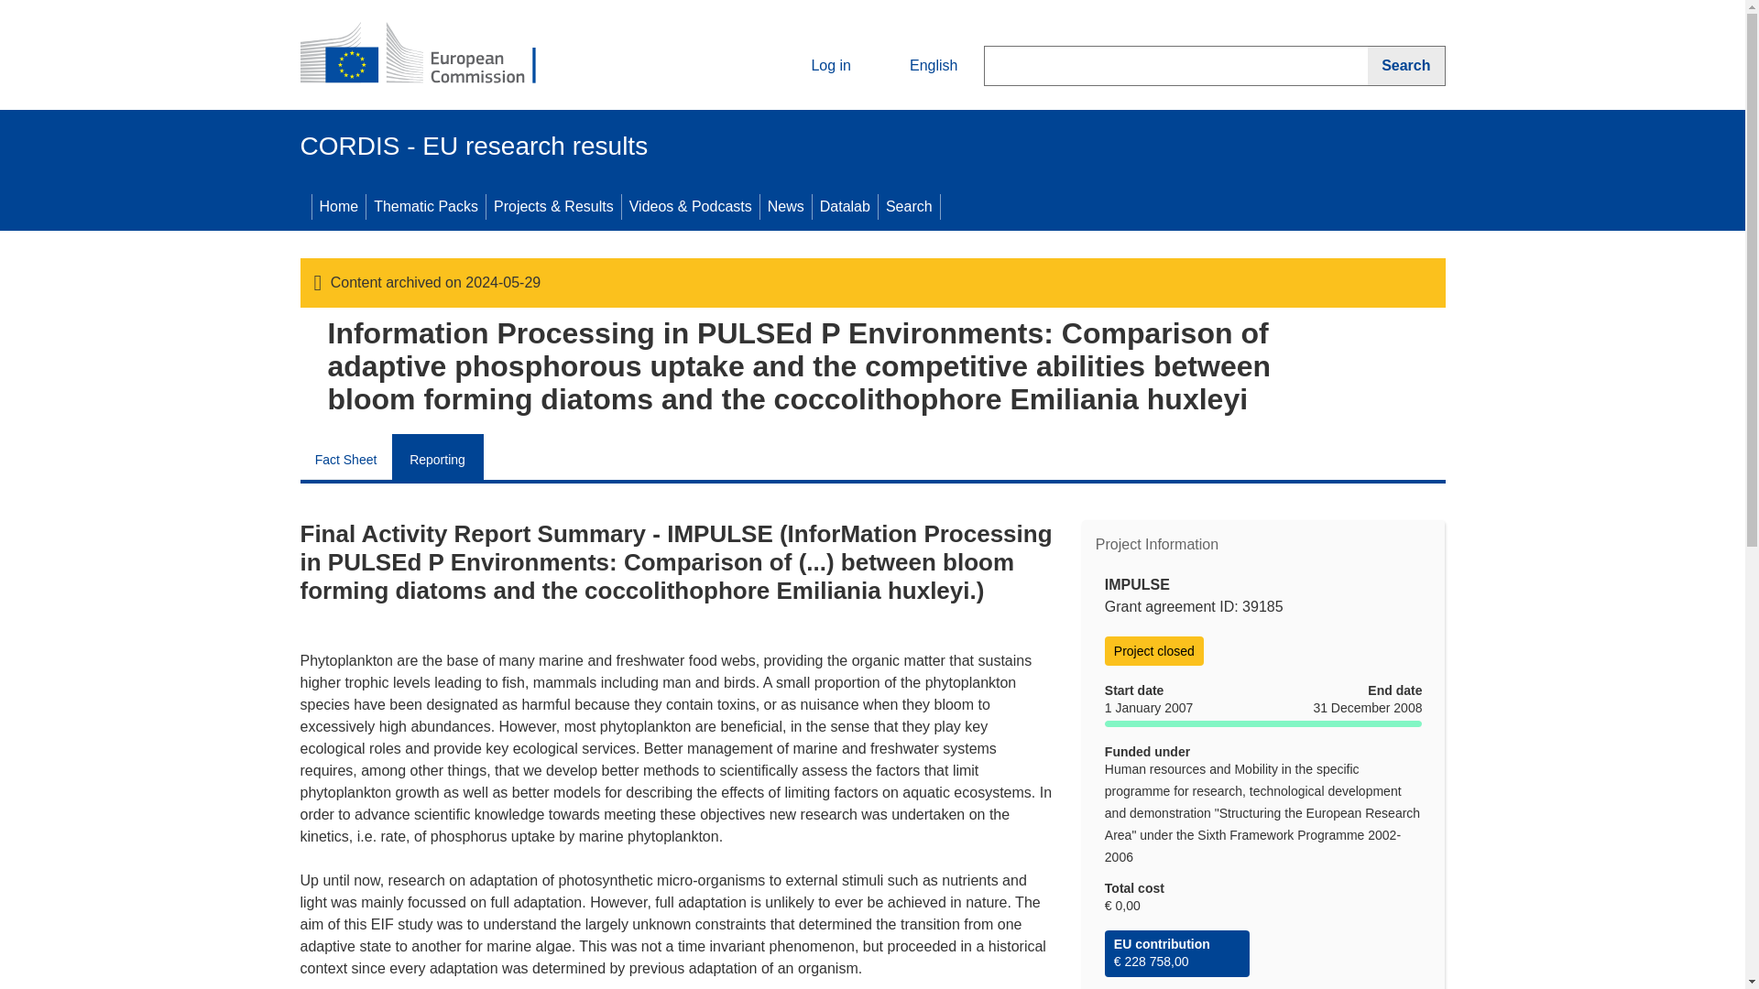 The height and width of the screenshot is (989, 1759). I want to click on Home, so click(338, 206).